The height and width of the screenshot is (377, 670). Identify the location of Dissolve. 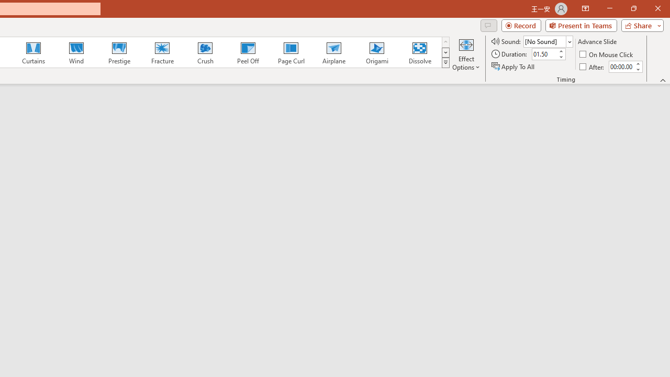
(420, 52).